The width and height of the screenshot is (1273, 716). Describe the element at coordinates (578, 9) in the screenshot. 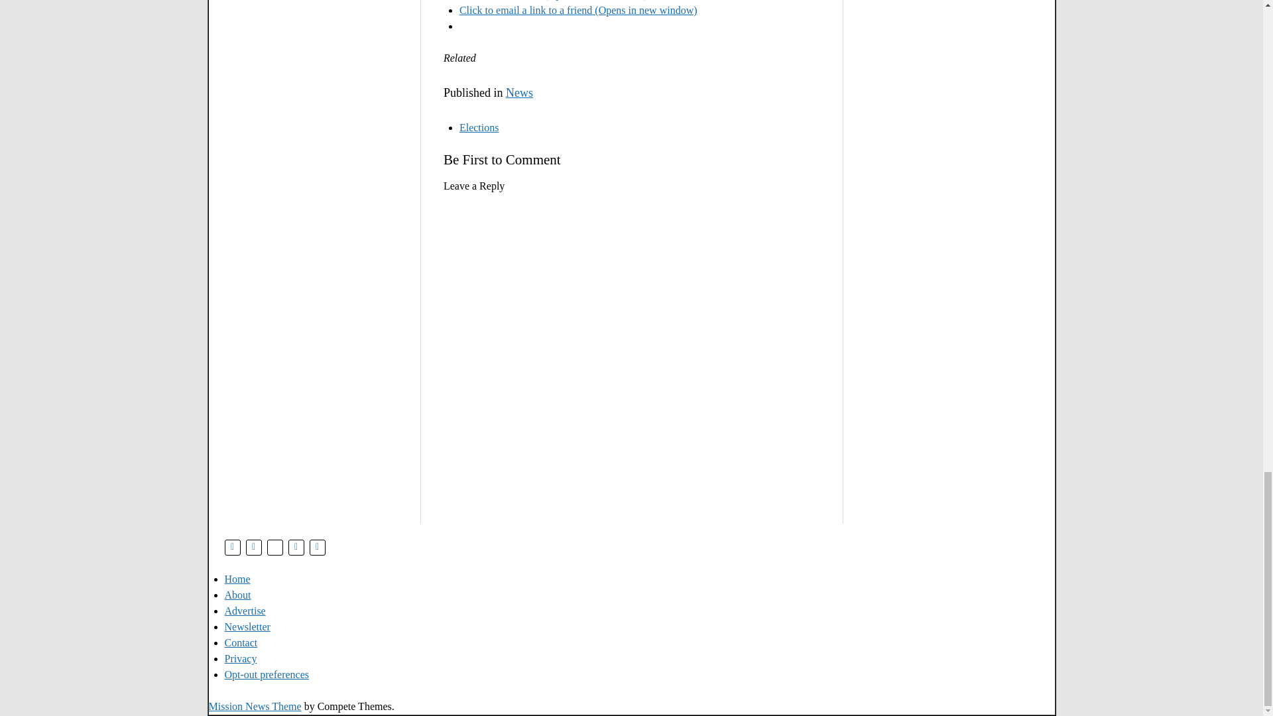

I see `Click to email a link to a friend` at that location.